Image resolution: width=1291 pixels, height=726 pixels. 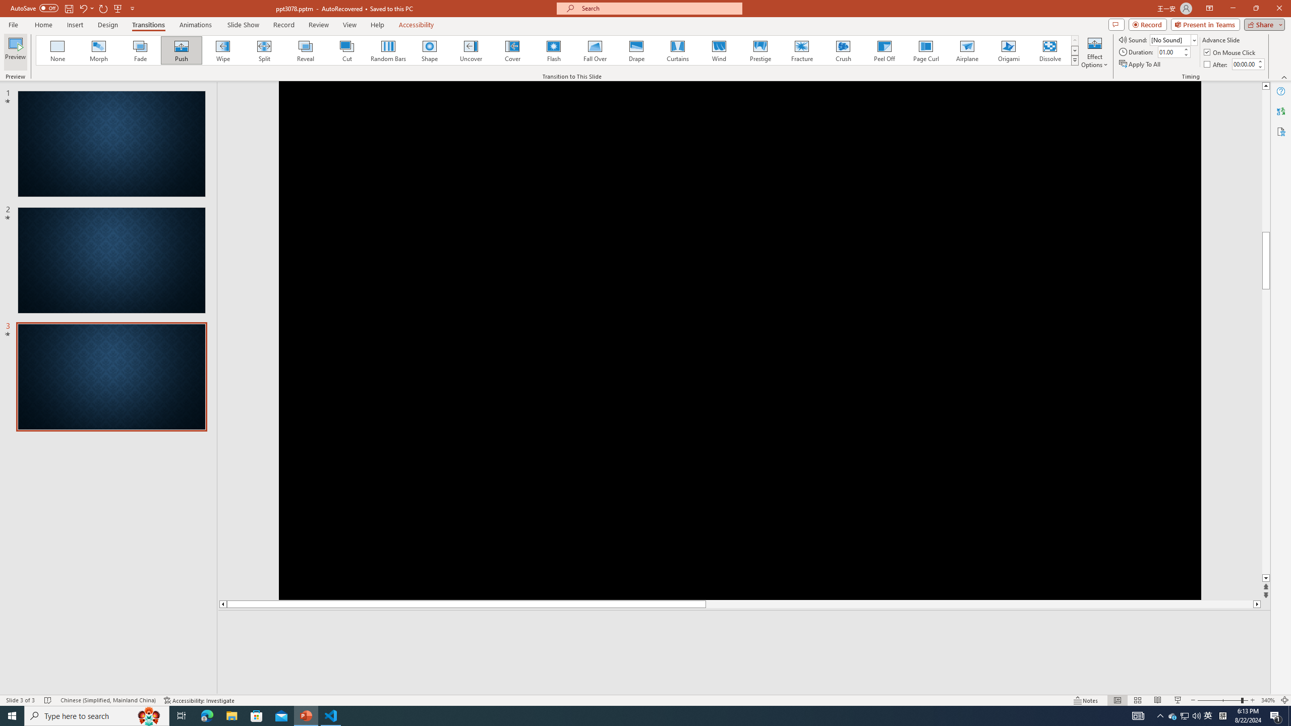 What do you see at coordinates (760, 50) in the screenshot?
I see `Prestige` at bounding box center [760, 50].